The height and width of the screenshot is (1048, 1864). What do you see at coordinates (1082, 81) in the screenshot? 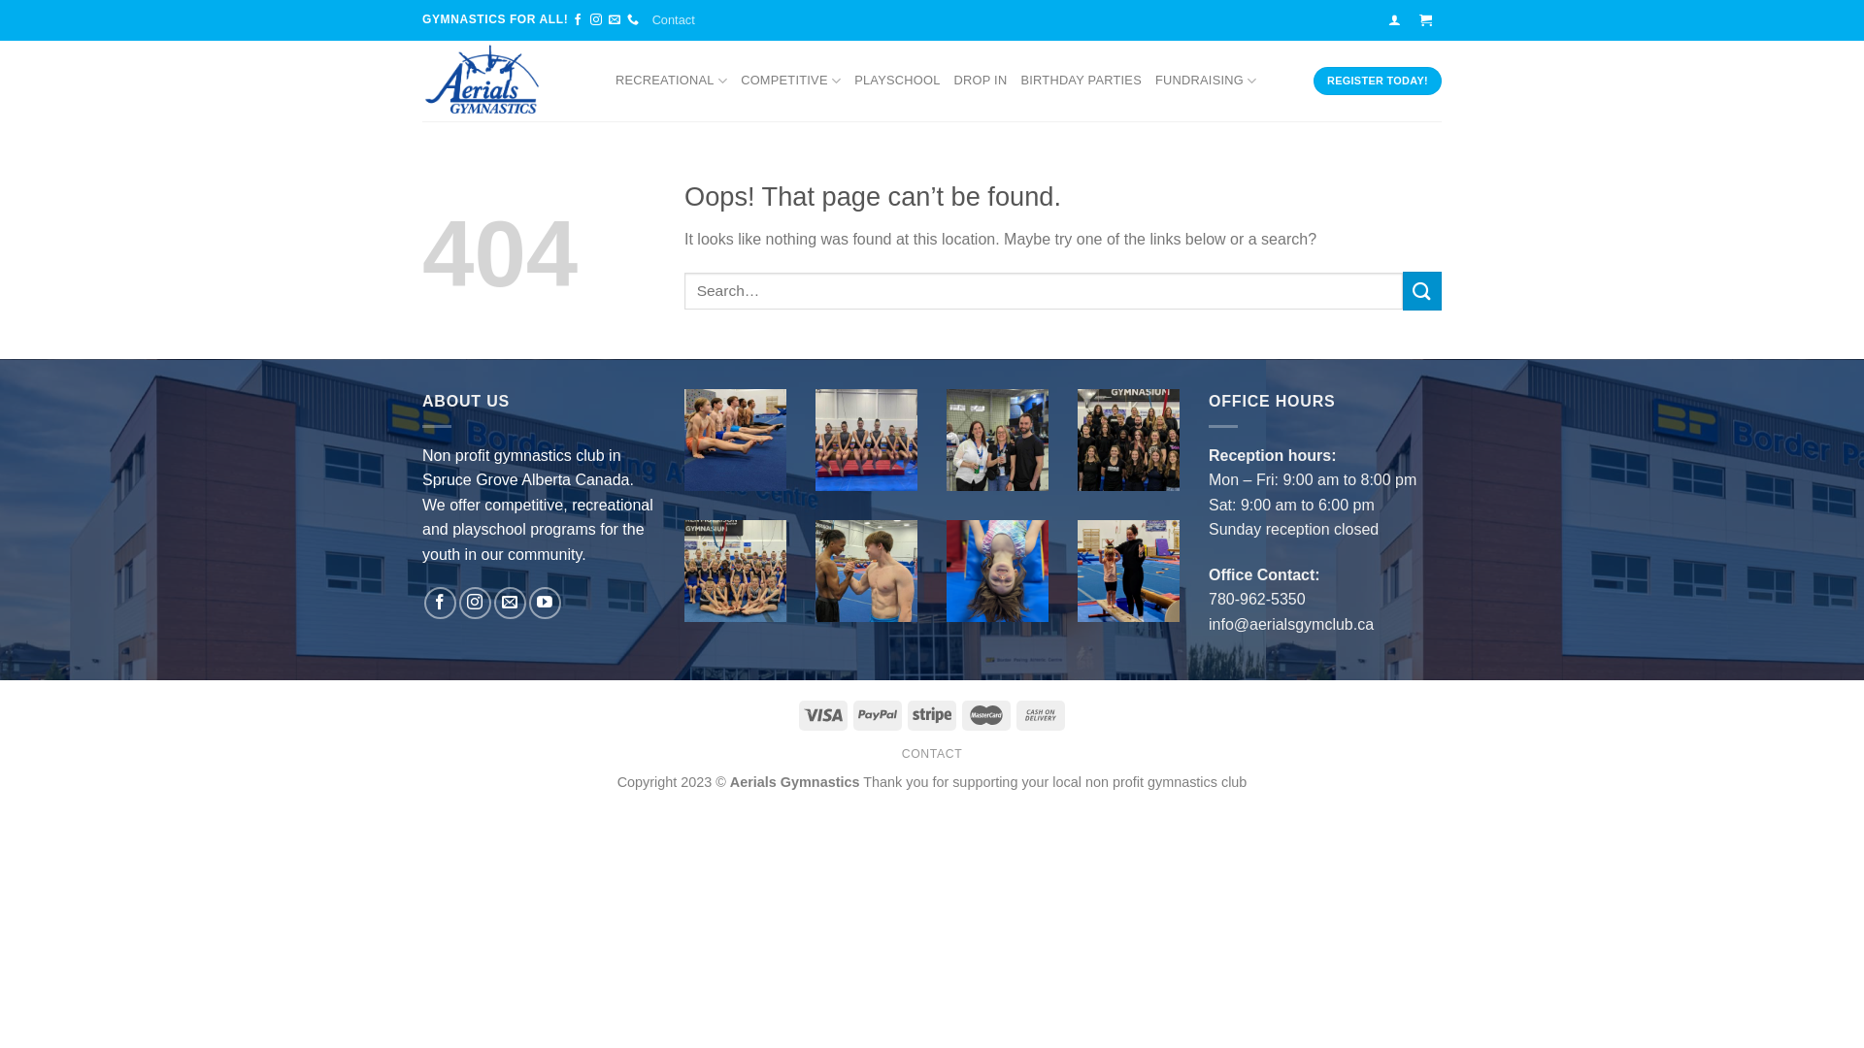
I see `BIRTHDAY PARTIES` at bounding box center [1082, 81].